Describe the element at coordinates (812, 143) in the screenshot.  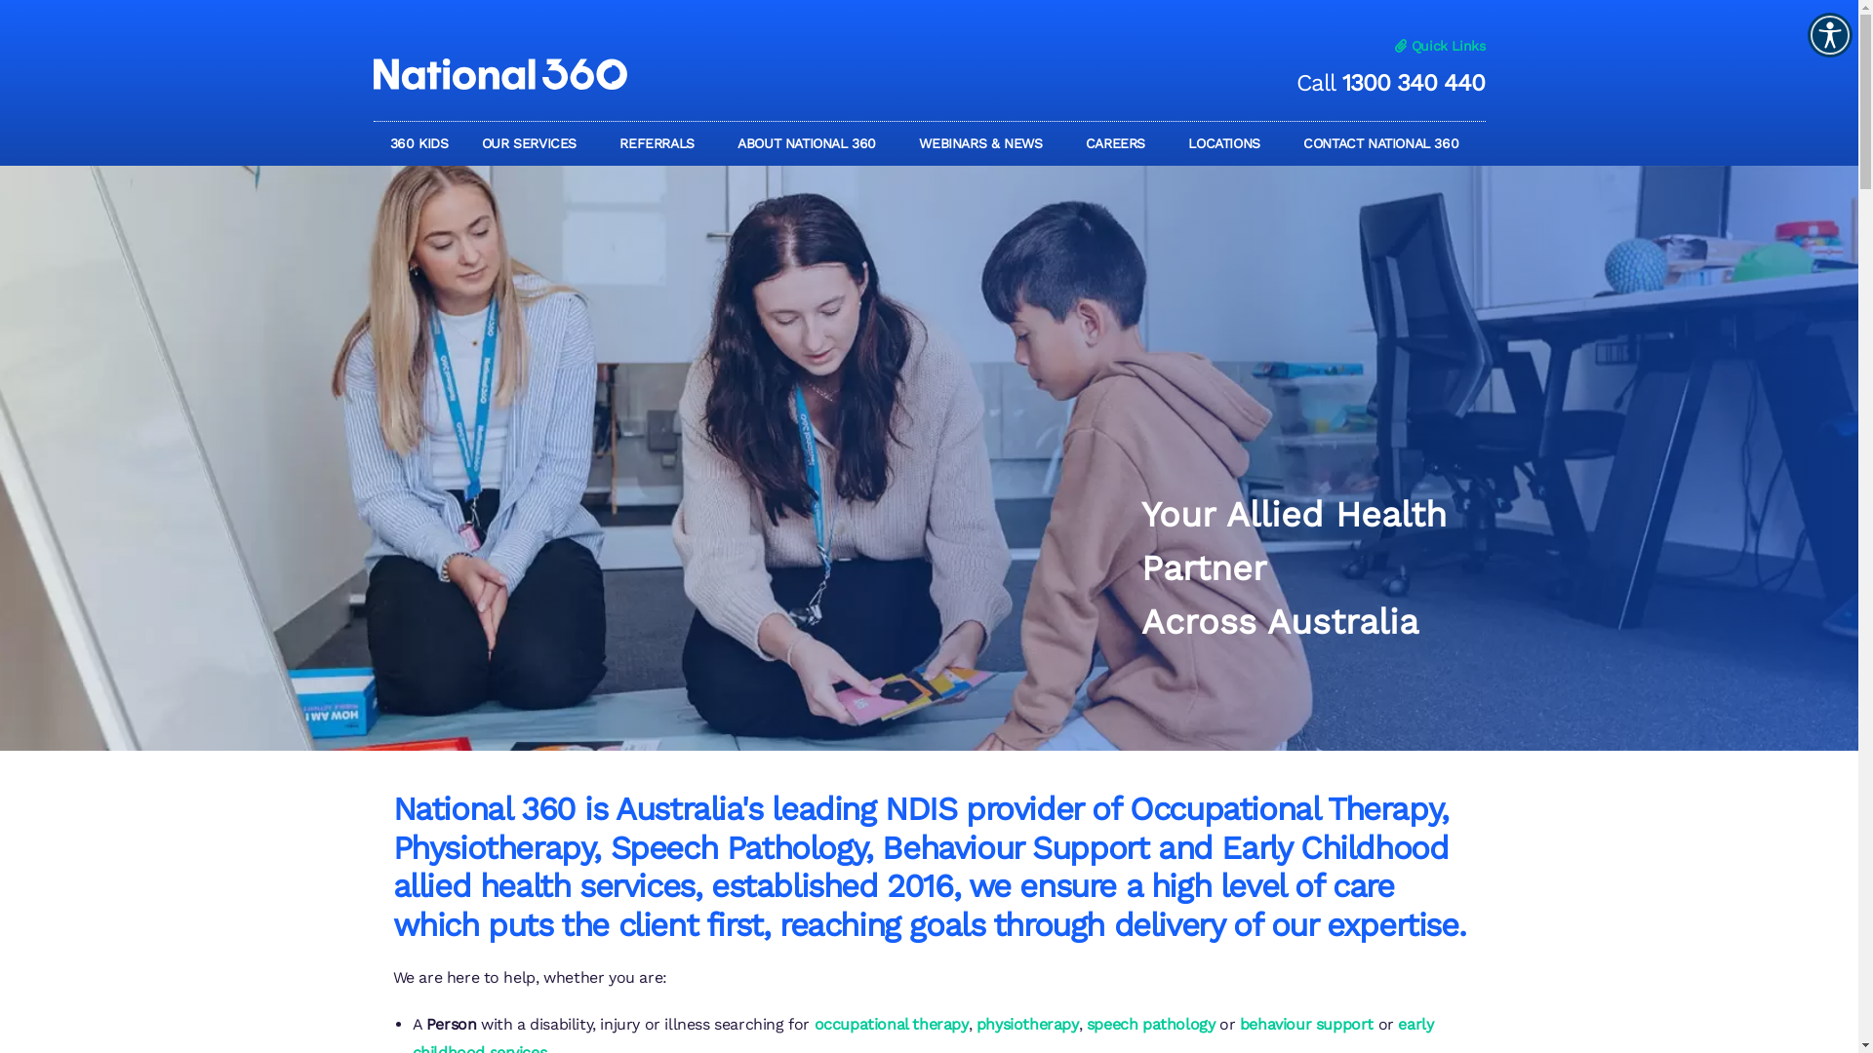
I see `ABOUT NATIONAL 360` at that location.